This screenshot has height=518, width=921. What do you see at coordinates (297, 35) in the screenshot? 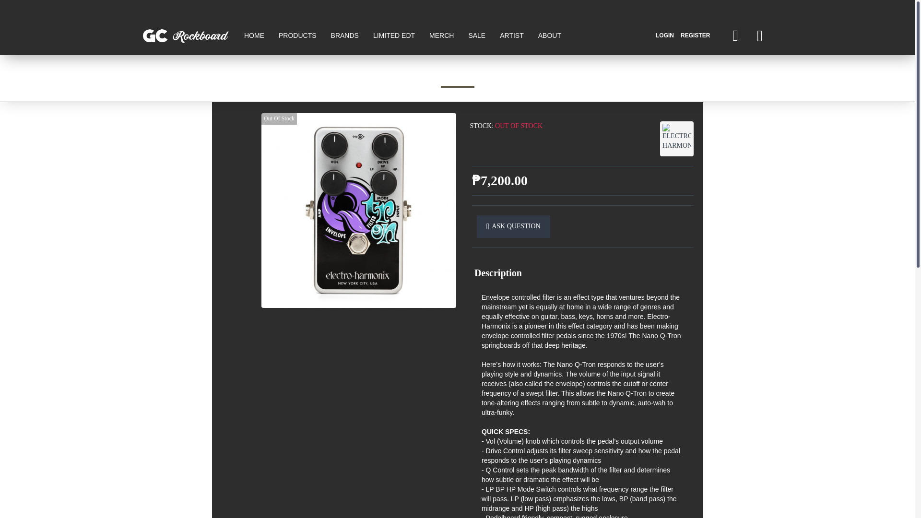
I see `PRODUCTS` at bounding box center [297, 35].